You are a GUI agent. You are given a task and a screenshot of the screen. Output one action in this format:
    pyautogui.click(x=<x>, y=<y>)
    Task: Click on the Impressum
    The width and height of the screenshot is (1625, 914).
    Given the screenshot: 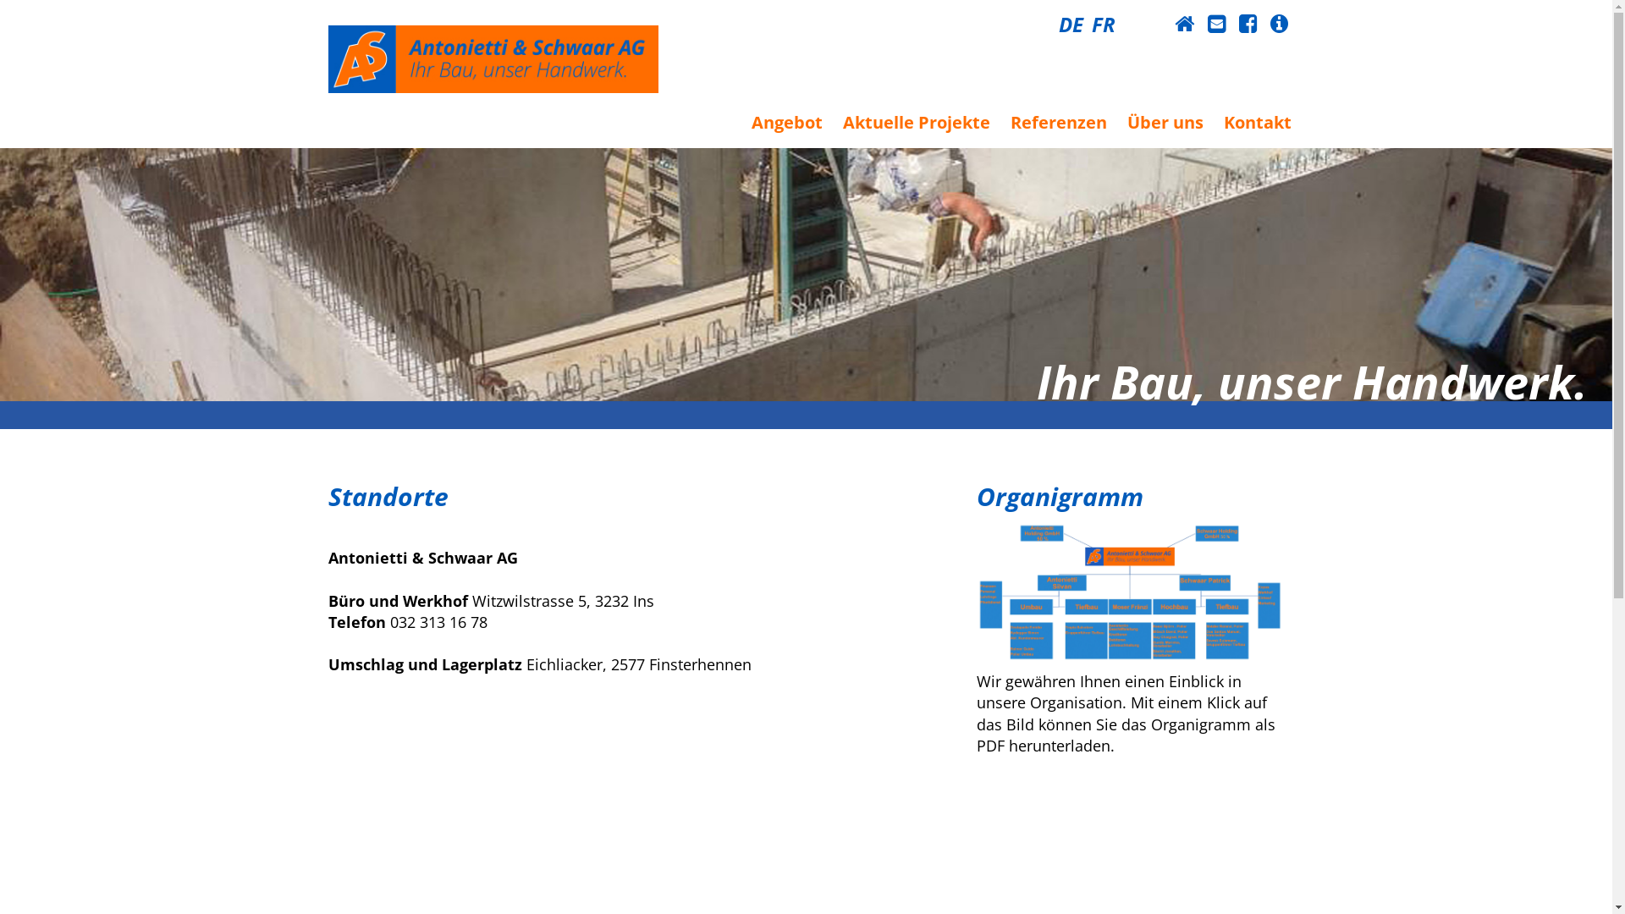 What is the action you would take?
    pyautogui.click(x=1278, y=24)
    